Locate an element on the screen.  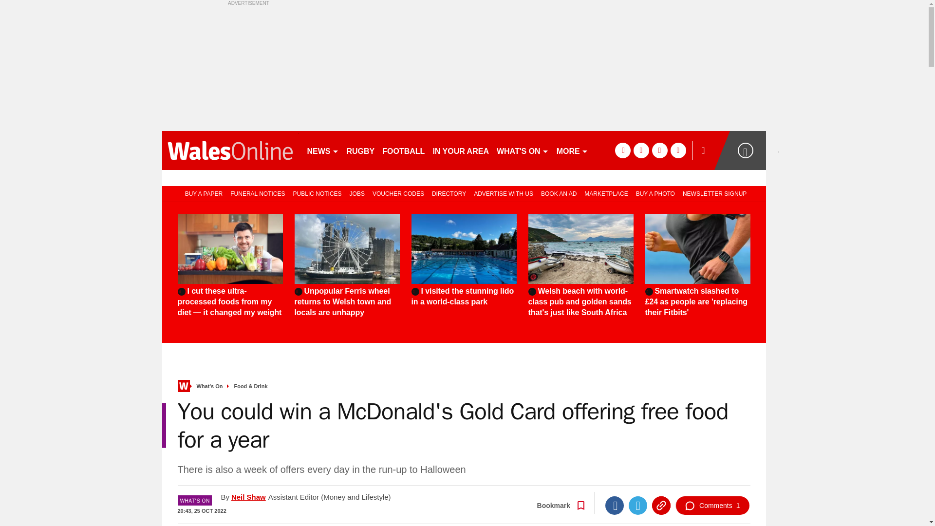
FOOTBALL is located at coordinates (403, 150).